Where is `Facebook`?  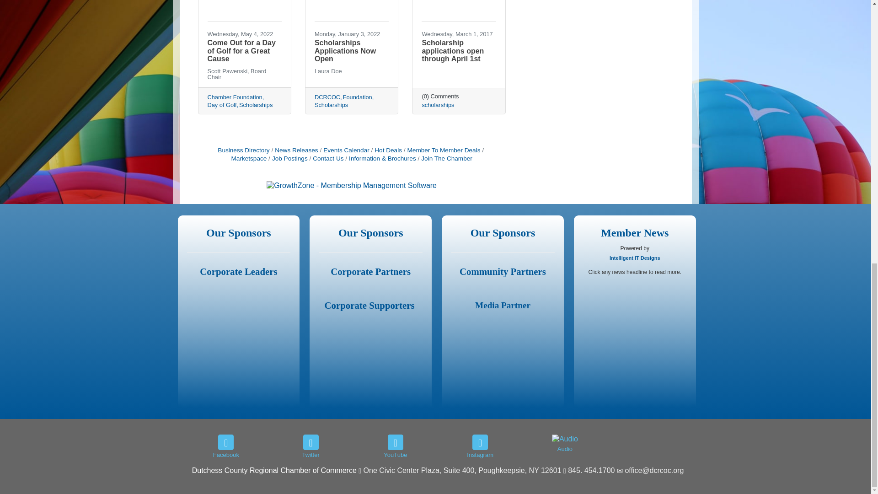
Facebook is located at coordinates (225, 442).